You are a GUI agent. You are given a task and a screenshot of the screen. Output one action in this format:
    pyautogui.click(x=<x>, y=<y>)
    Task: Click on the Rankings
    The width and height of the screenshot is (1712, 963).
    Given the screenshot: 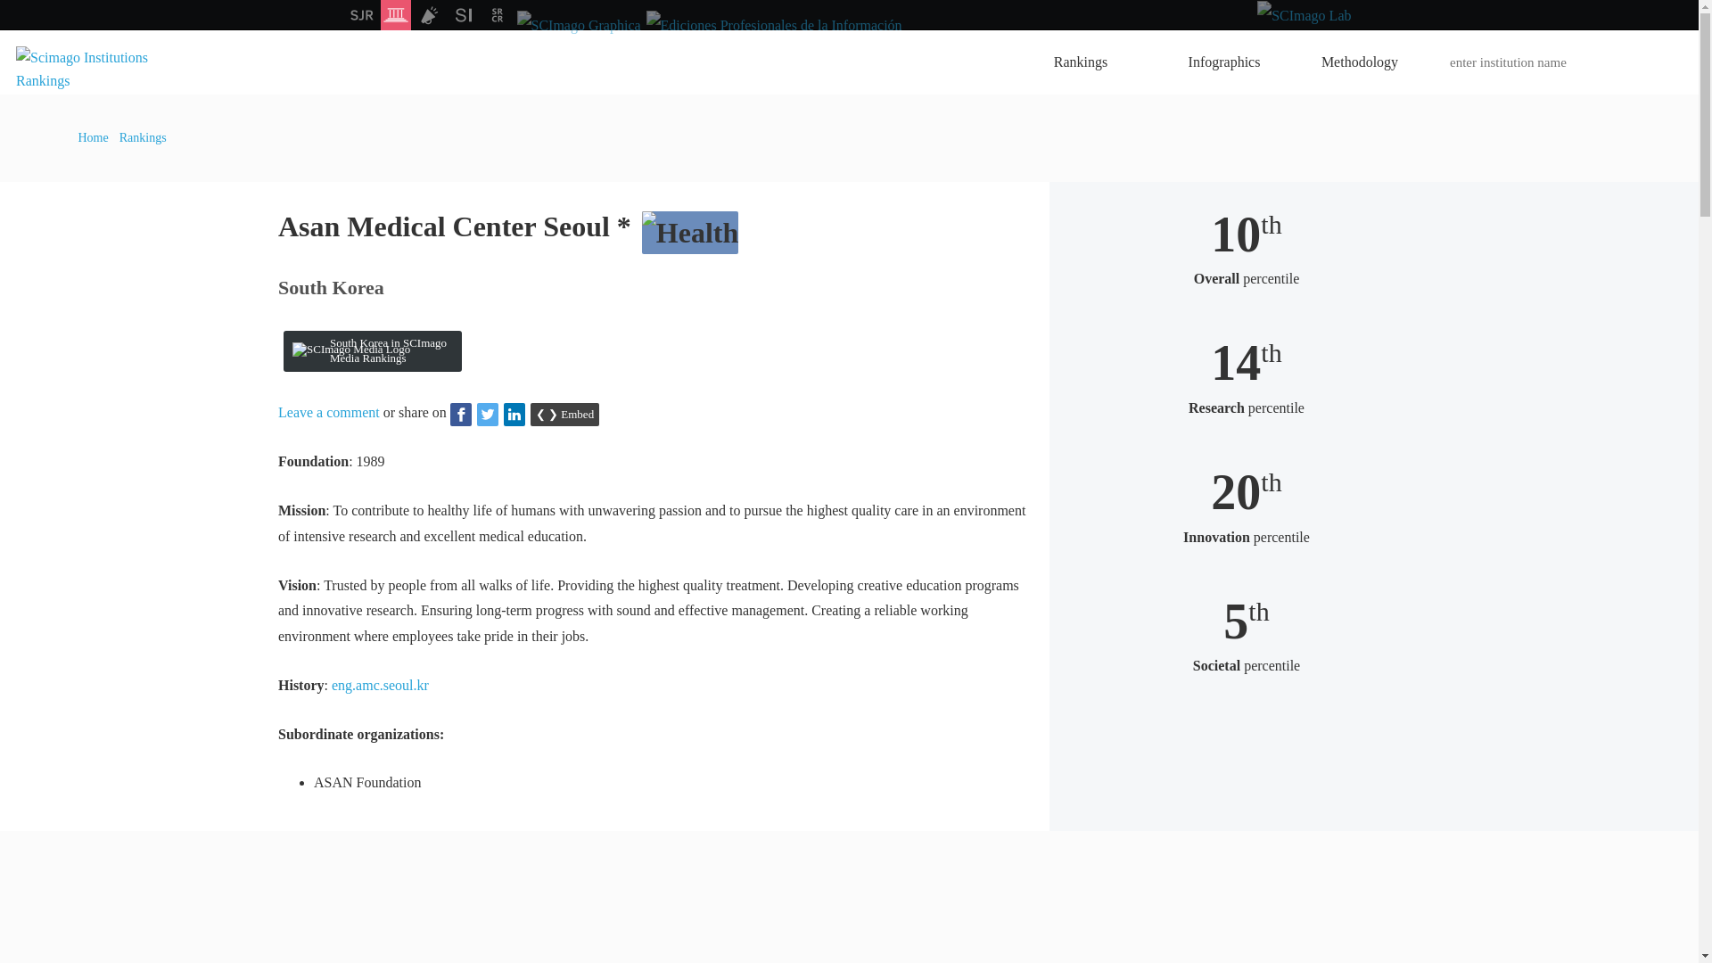 What is the action you would take?
    pyautogui.click(x=1088, y=62)
    